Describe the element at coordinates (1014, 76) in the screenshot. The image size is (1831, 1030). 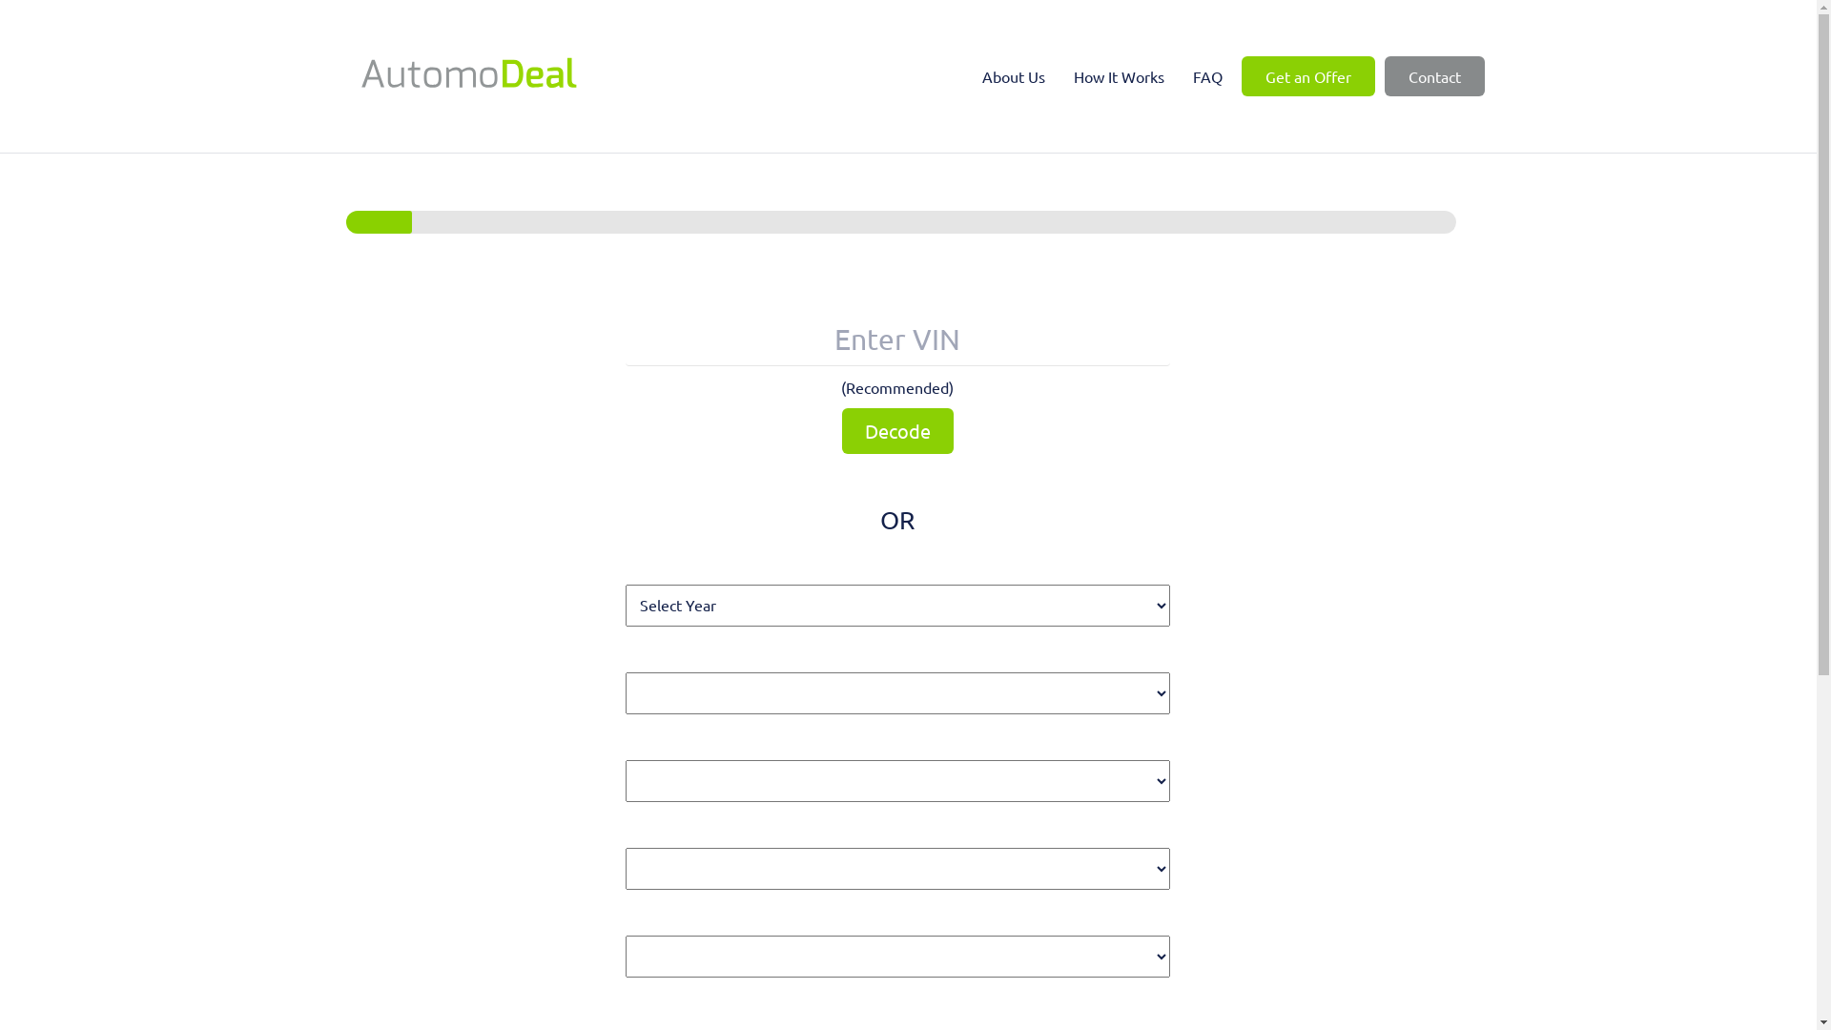
I see `About Us` at that location.